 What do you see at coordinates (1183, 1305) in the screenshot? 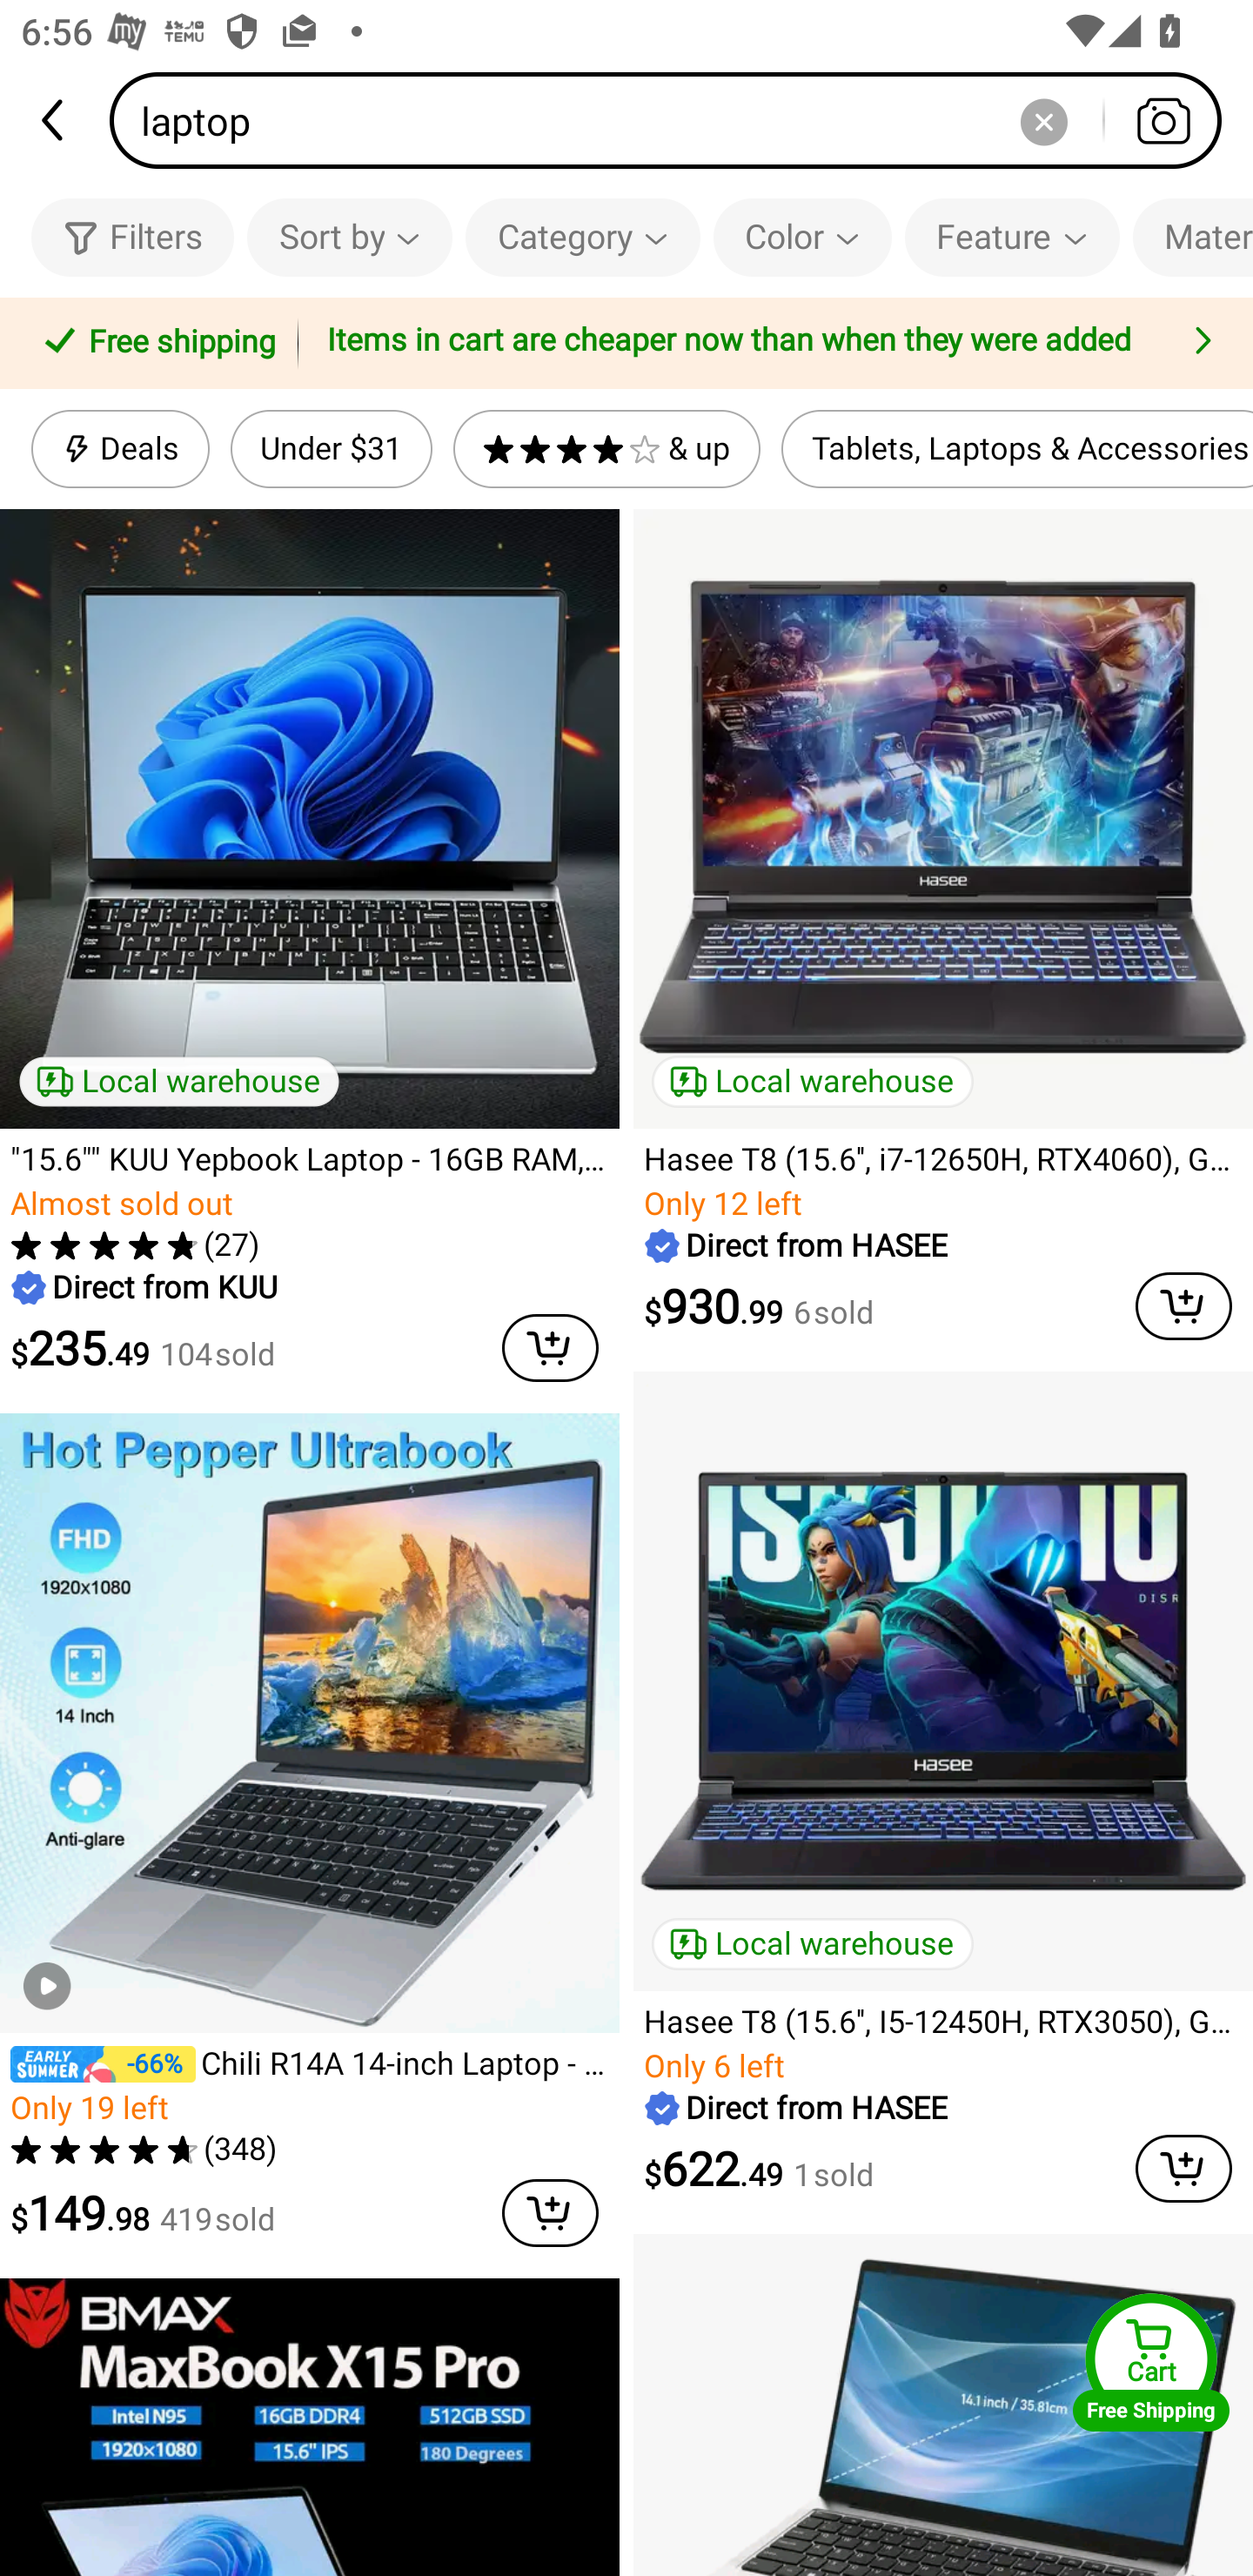
I see `cart delete` at bounding box center [1183, 1305].